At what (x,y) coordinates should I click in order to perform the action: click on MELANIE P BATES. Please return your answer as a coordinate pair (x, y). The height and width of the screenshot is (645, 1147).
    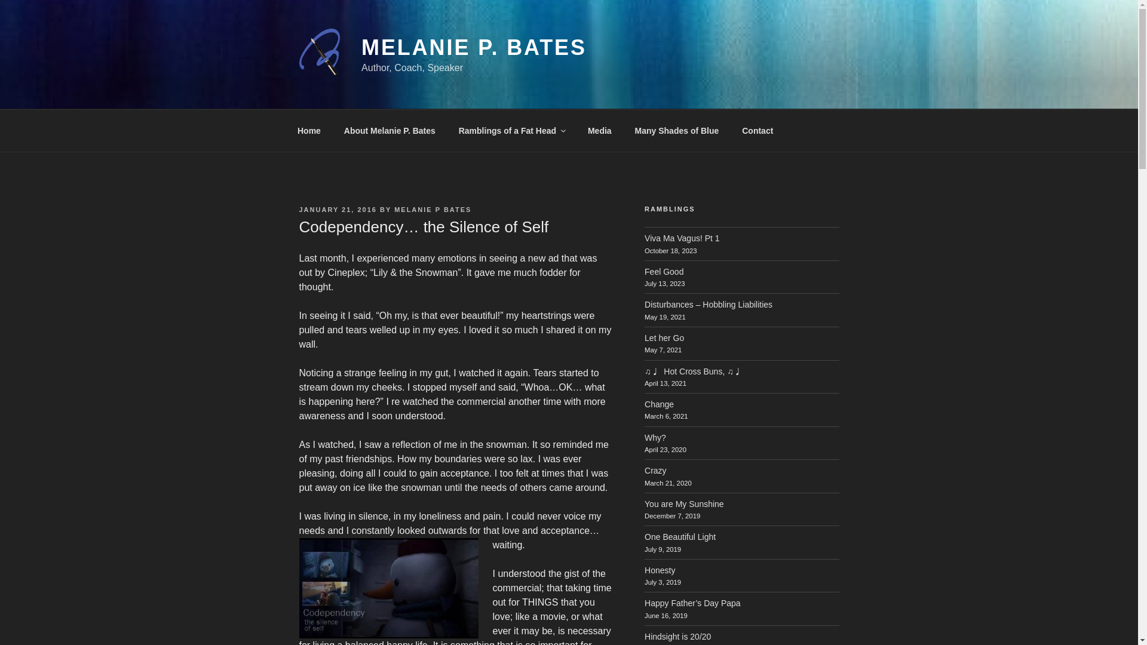
    Looking at the image, I should click on (433, 209).